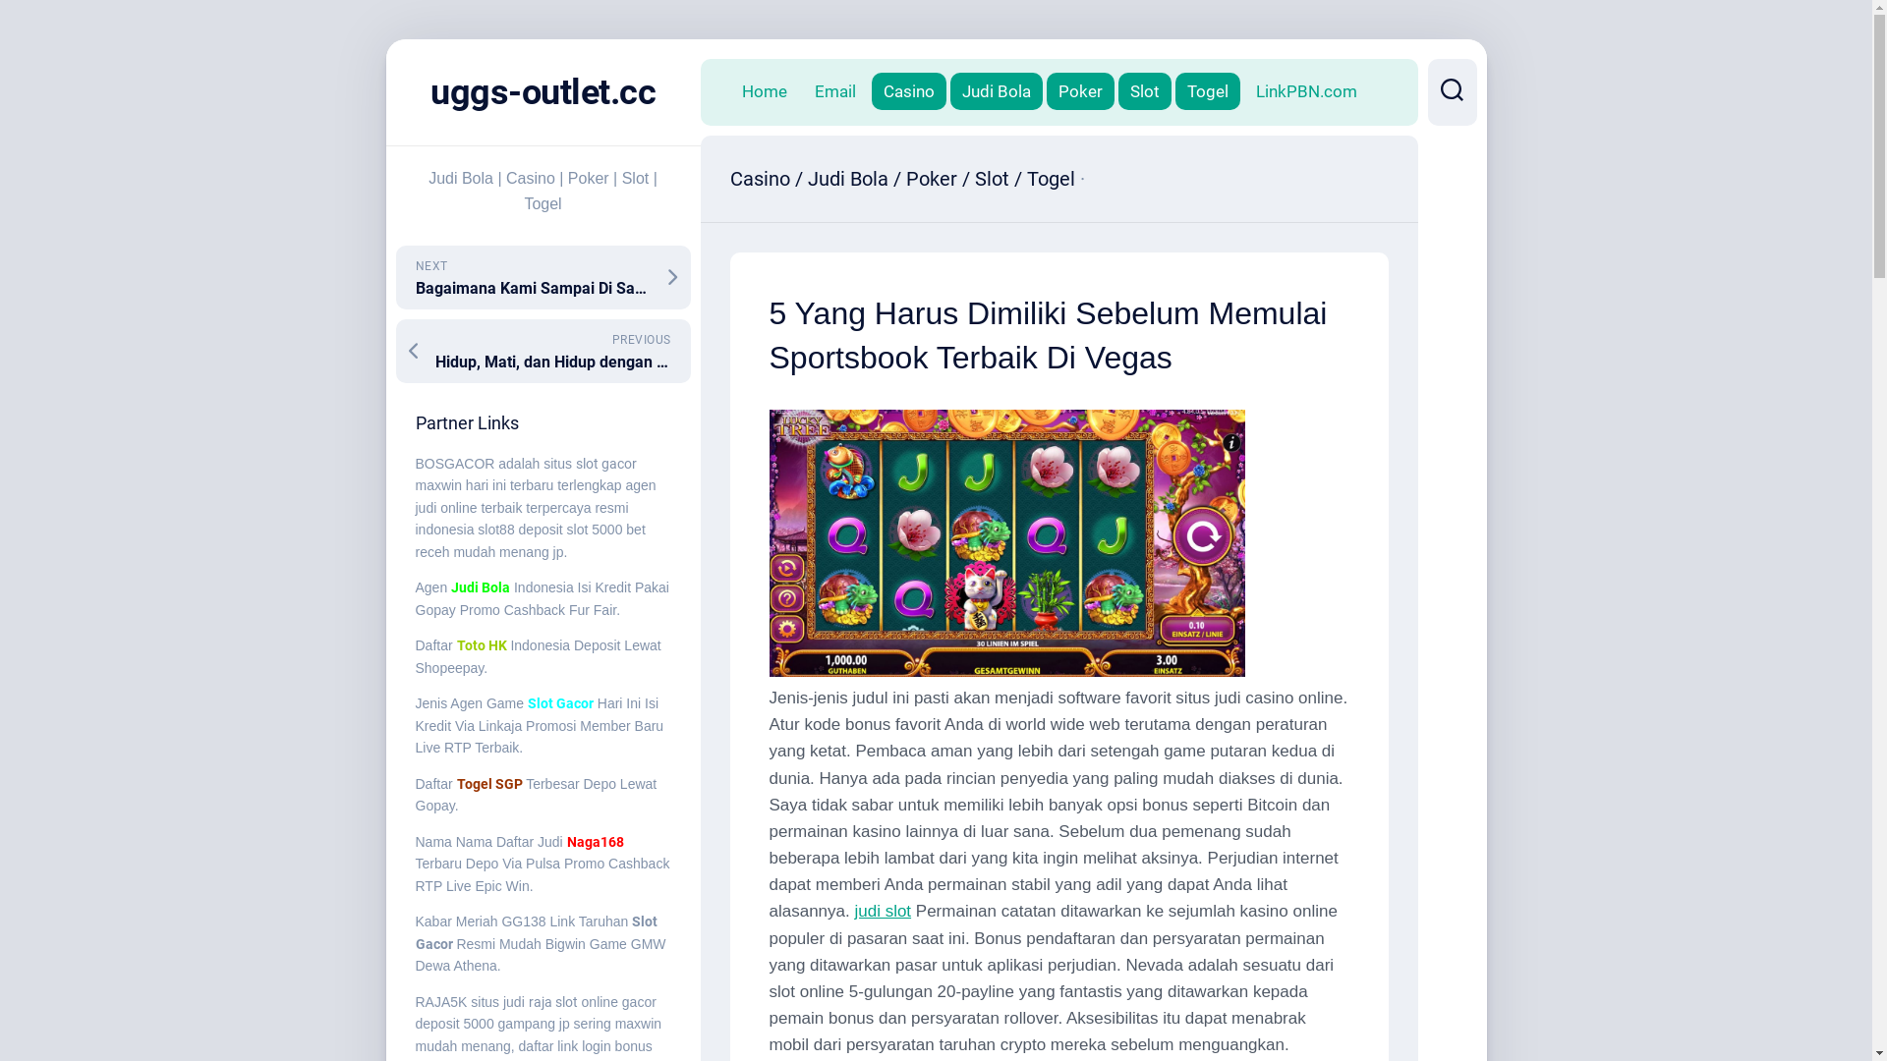 Image resolution: width=1887 pixels, height=1061 pixels. What do you see at coordinates (1050, 179) in the screenshot?
I see `Togel` at bounding box center [1050, 179].